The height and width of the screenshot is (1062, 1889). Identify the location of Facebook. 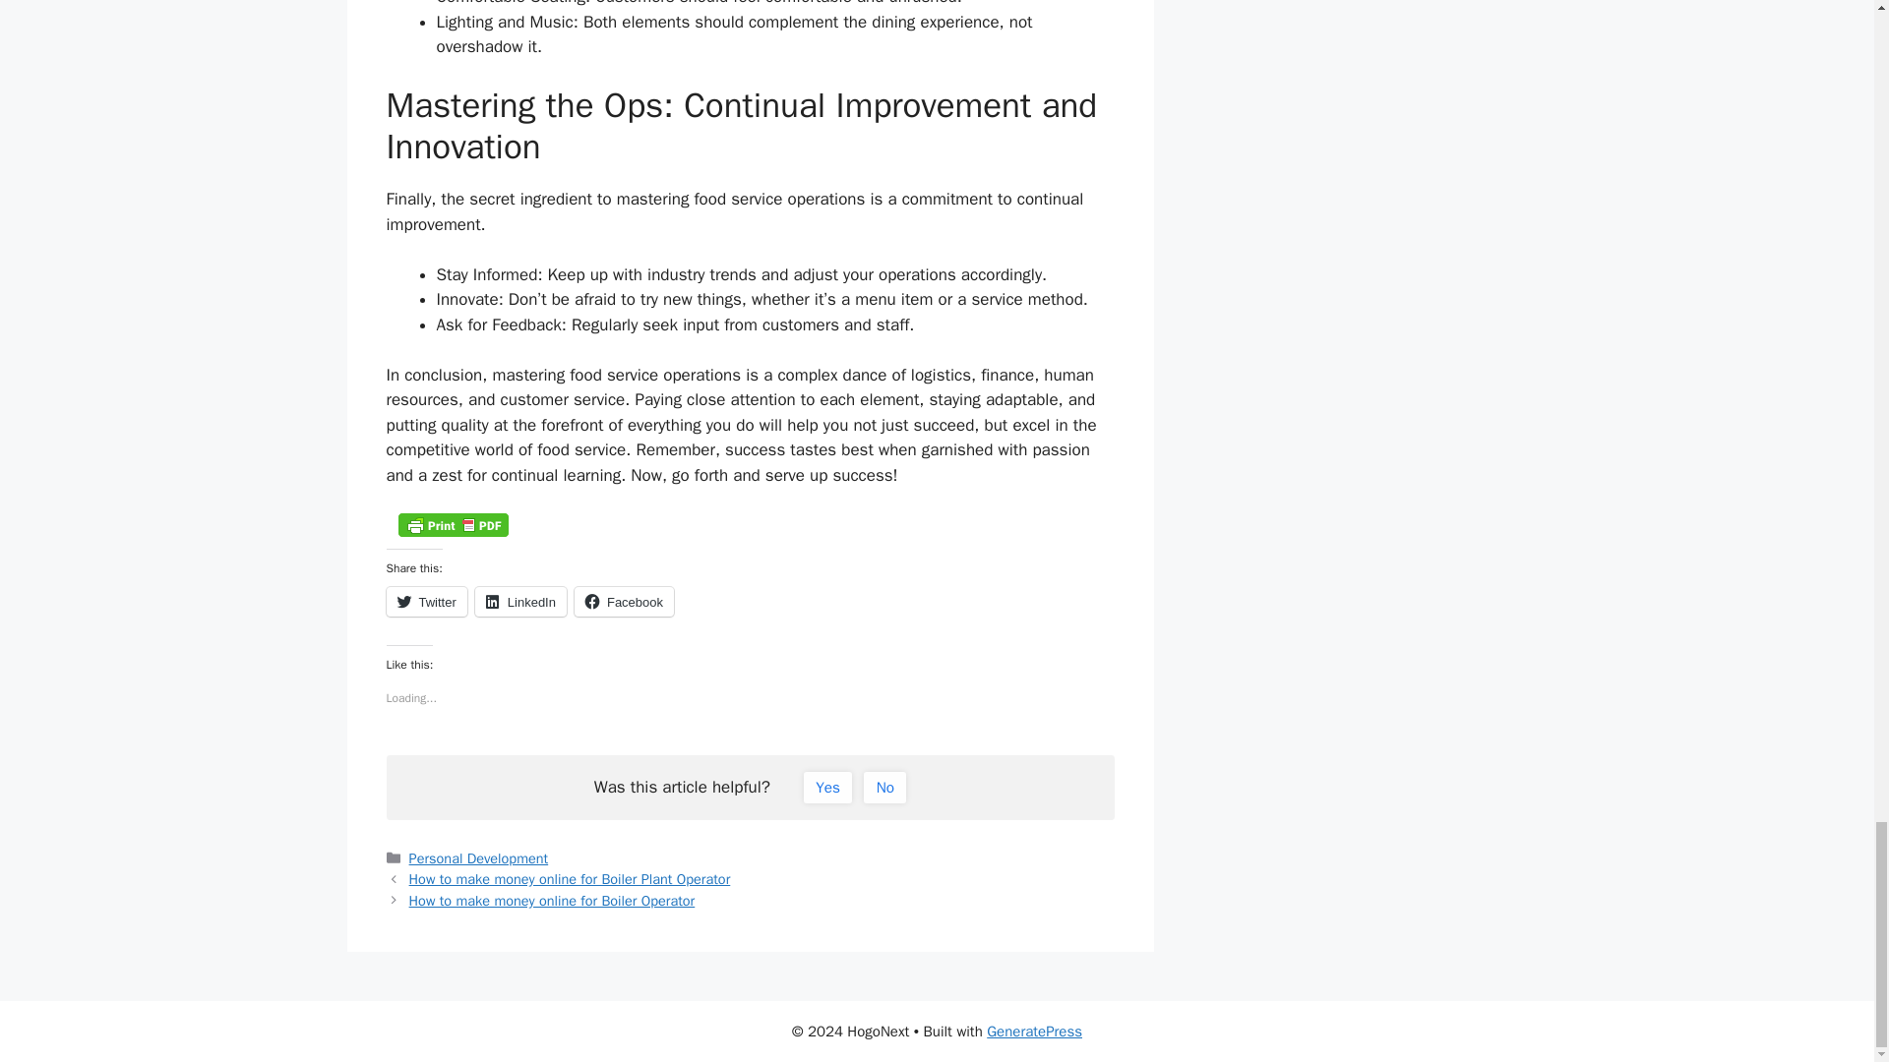
(624, 602).